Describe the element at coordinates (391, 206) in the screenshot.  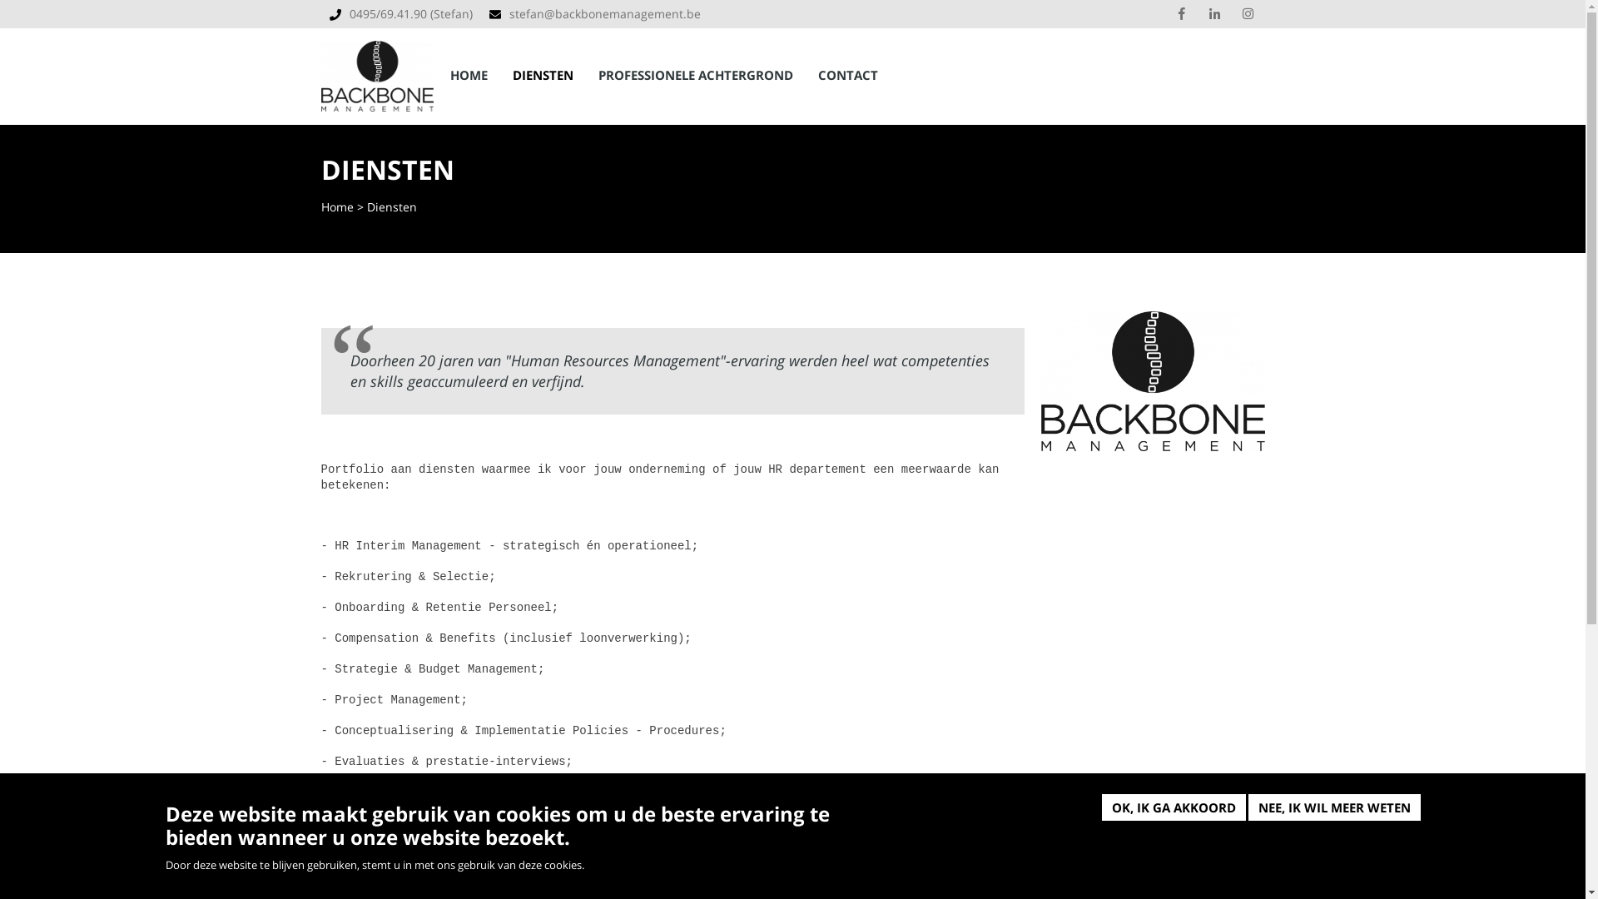
I see `Diensten` at that location.